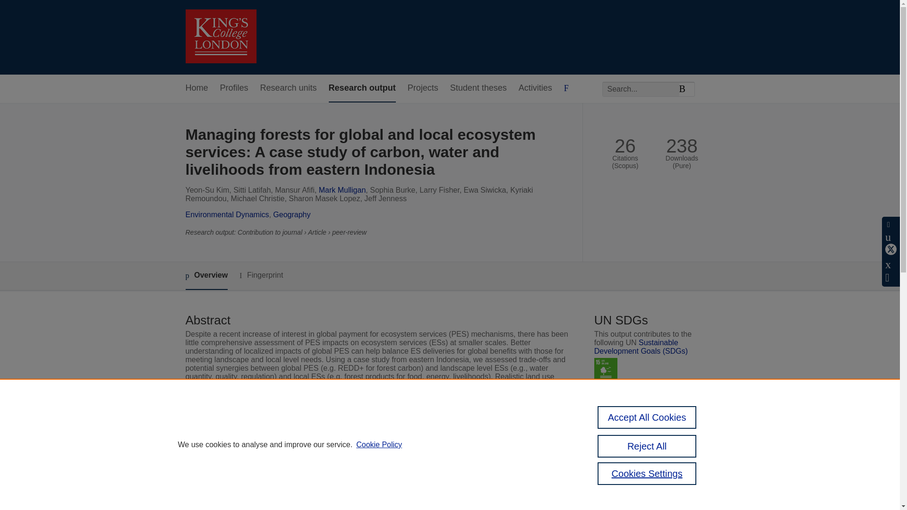 The width and height of the screenshot is (907, 510). What do you see at coordinates (342, 190) in the screenshot?
I see `Mark Mulligan` at bounding box center [342, 190].